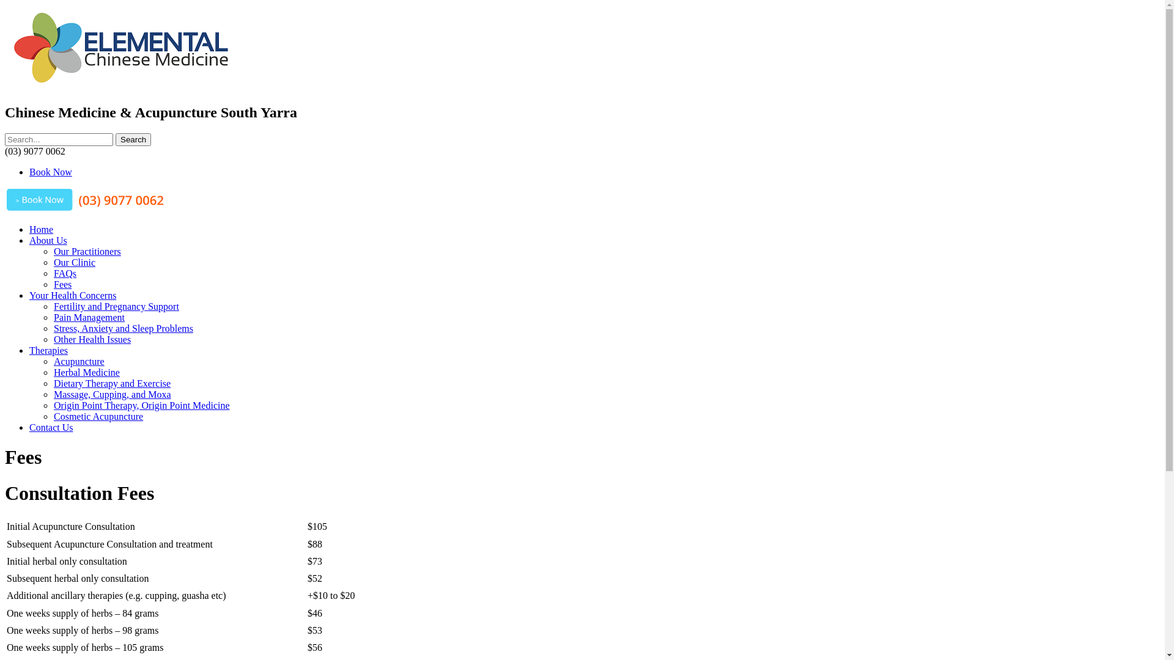  What do you see at coordinates (89, 318) in the screenshot?
I see `Pain Management` at bounding box center [89, 318].